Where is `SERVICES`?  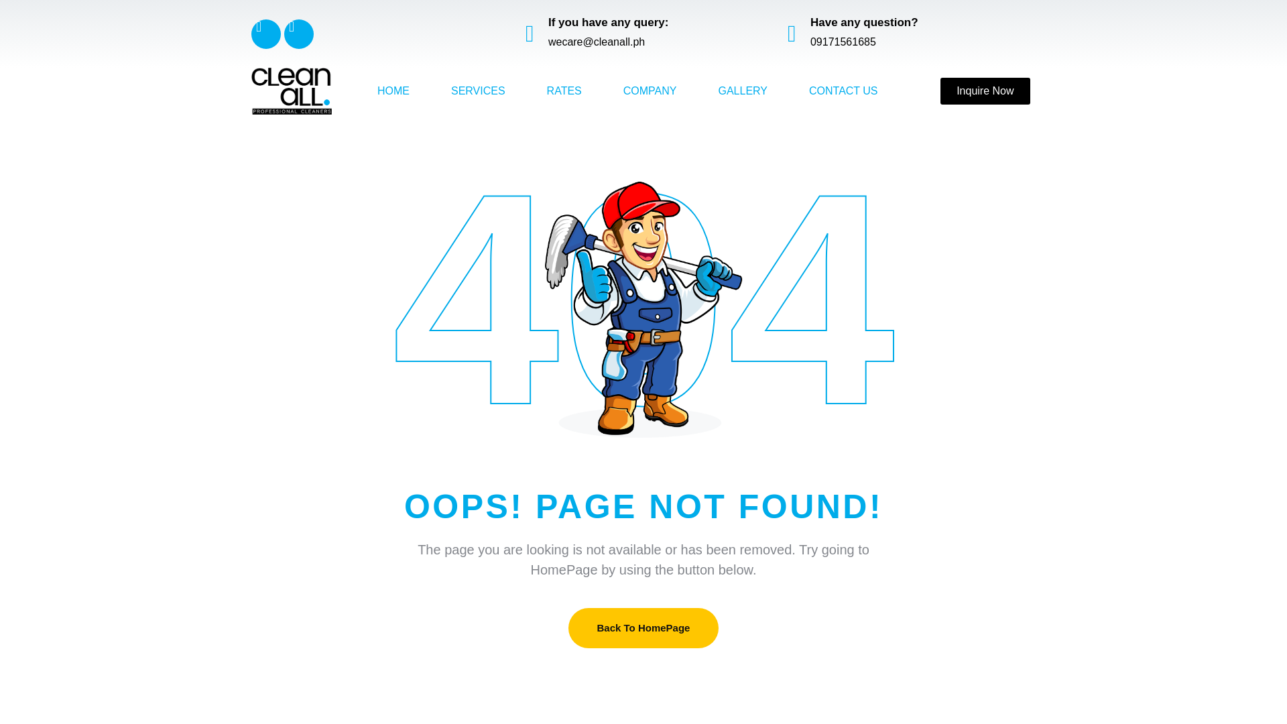
SERVICES is located at coordinates (478, 91).